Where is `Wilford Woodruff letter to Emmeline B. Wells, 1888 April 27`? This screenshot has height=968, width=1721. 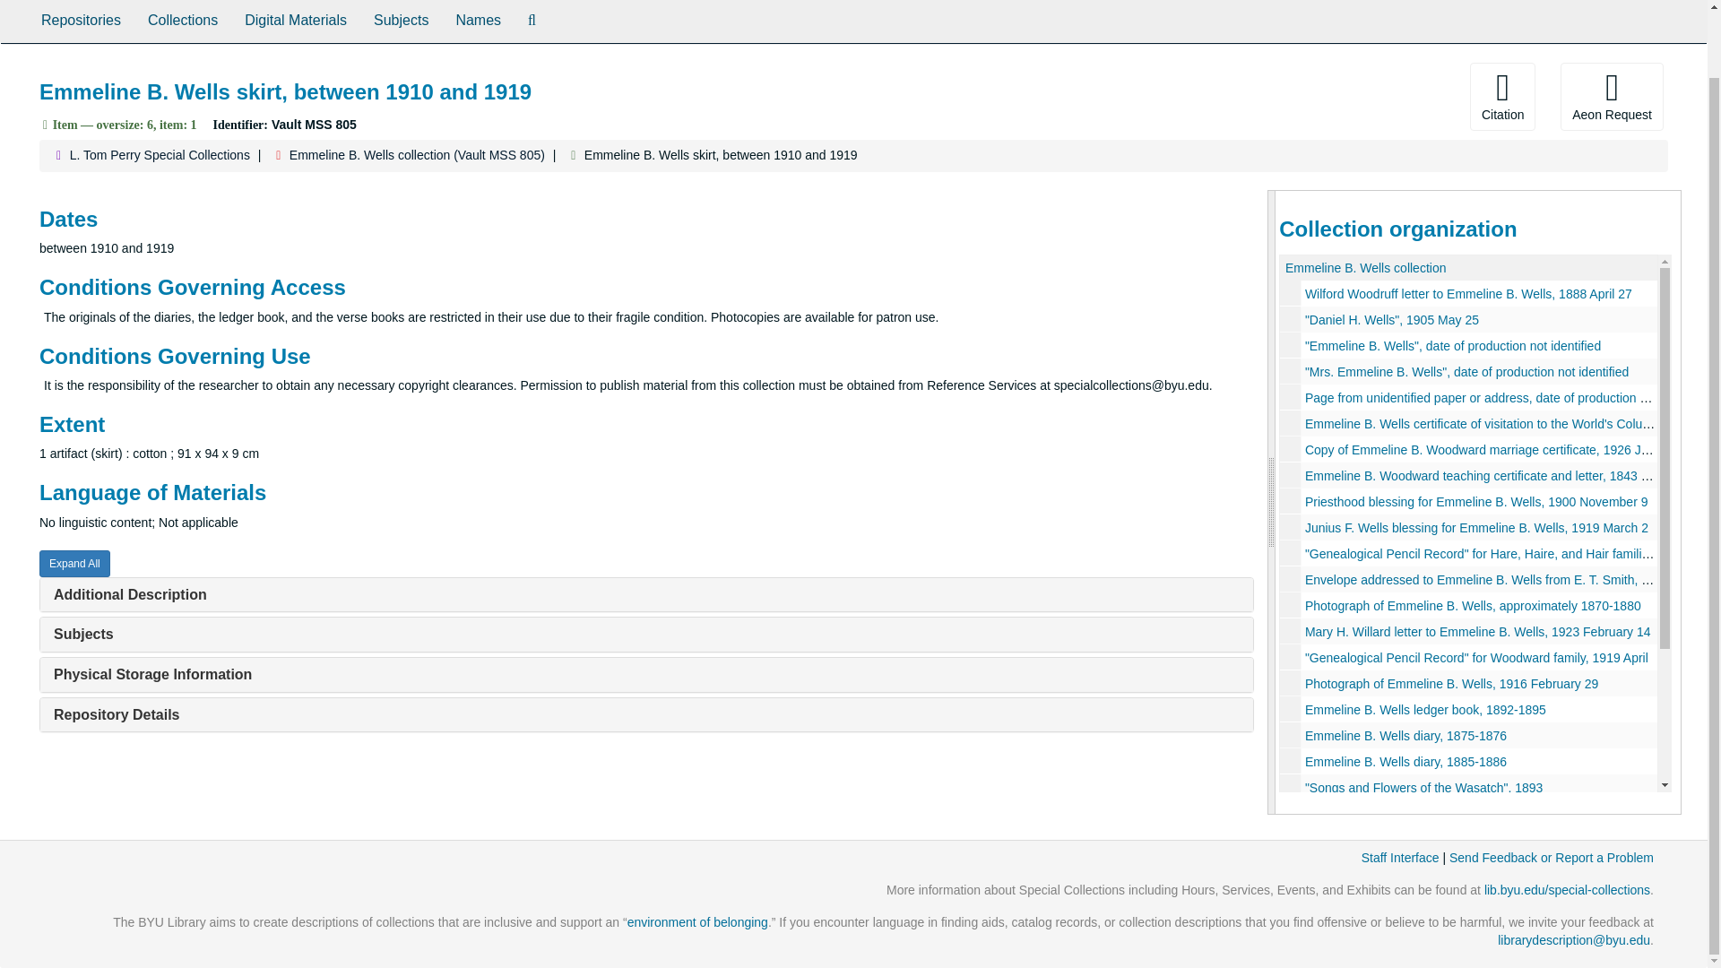
Wilford Woodruff letter to Emmeline B. Wells, 1888 April 27 is located at coordinates (1468, 293).